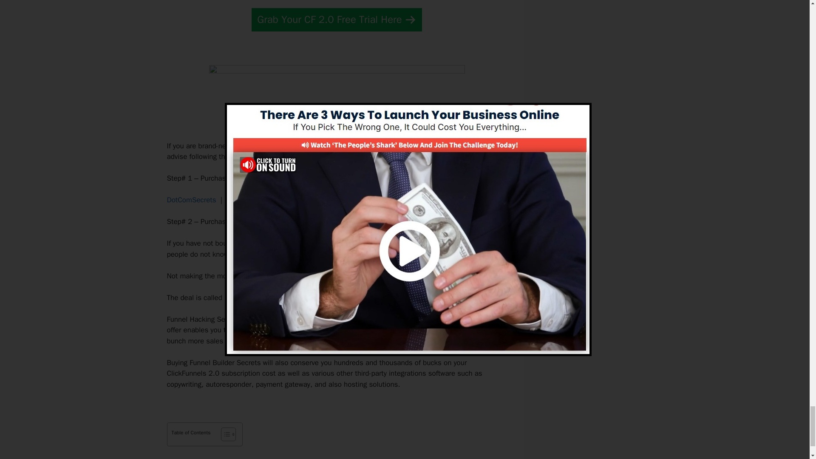  What do you see at coordinates (265, 243) in the screenshot?
I see `ClickFunnels 2.0` at bounding box center [265, 243].